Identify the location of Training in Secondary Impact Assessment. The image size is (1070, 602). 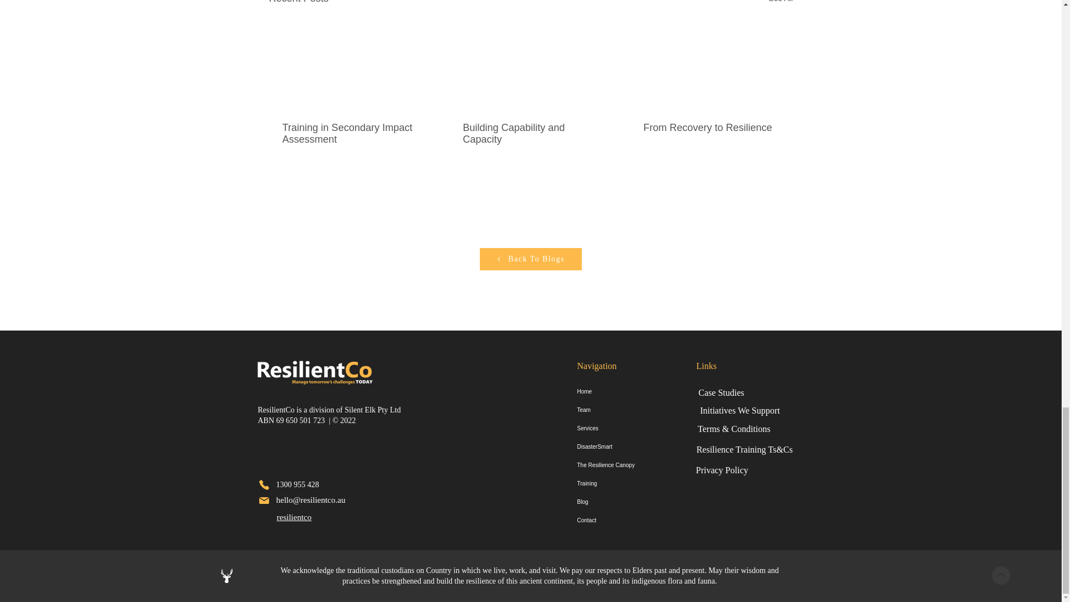
(349, 134).